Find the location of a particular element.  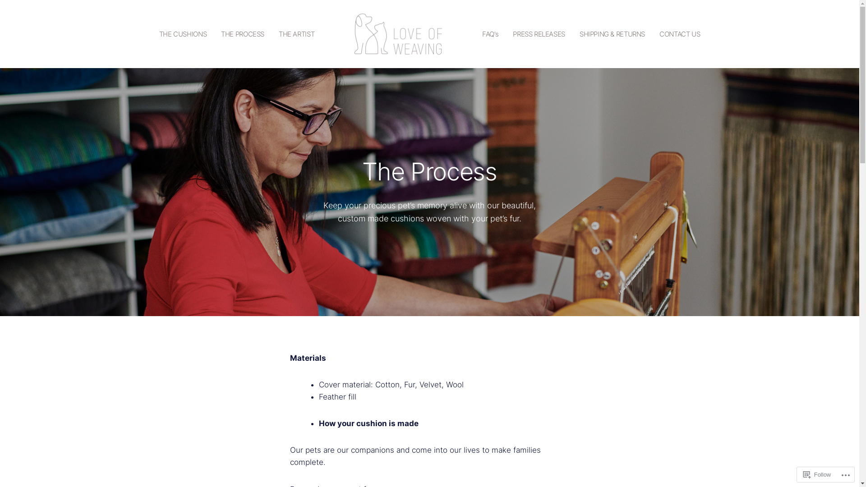

SHIPPING & RETURNS is located at coordinates (613, 34).